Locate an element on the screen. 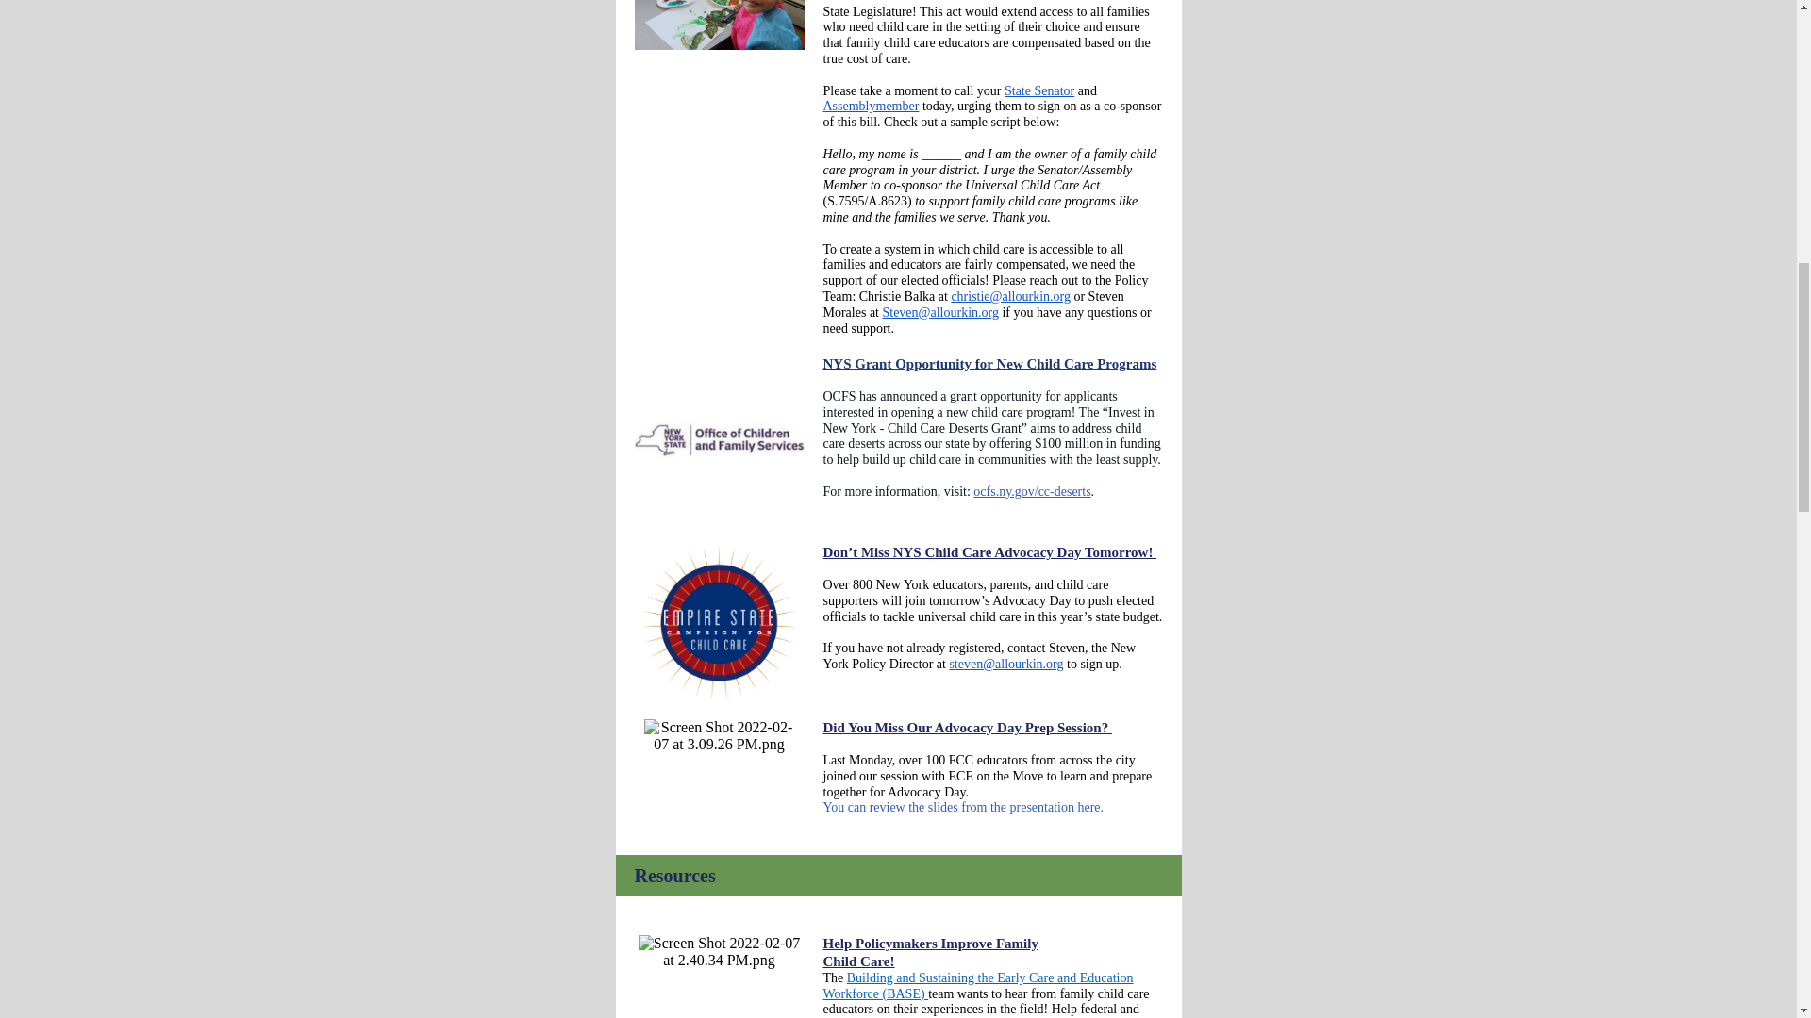  Assemblymember is located at coordinates (870, 106).